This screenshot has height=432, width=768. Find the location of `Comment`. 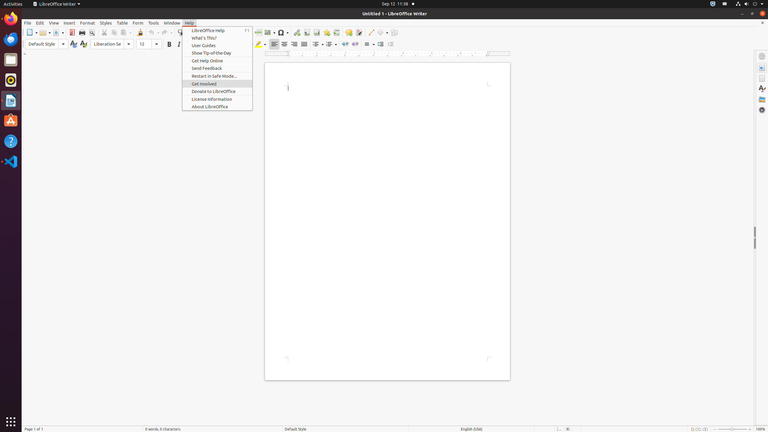

Comment is located at coordinates (349, 32).